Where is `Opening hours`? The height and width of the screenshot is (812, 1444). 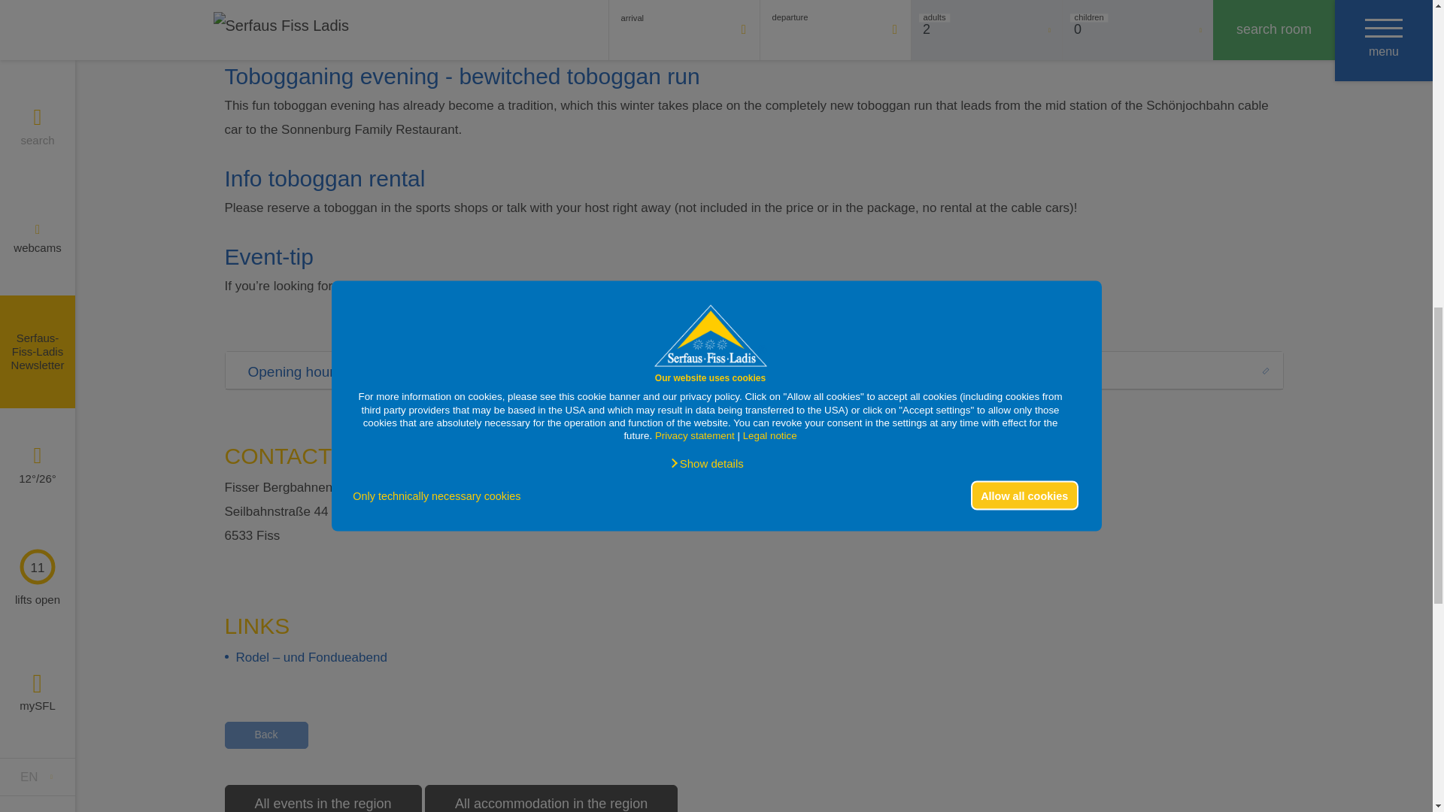 Opening hours is located at coordinates (754, 370).